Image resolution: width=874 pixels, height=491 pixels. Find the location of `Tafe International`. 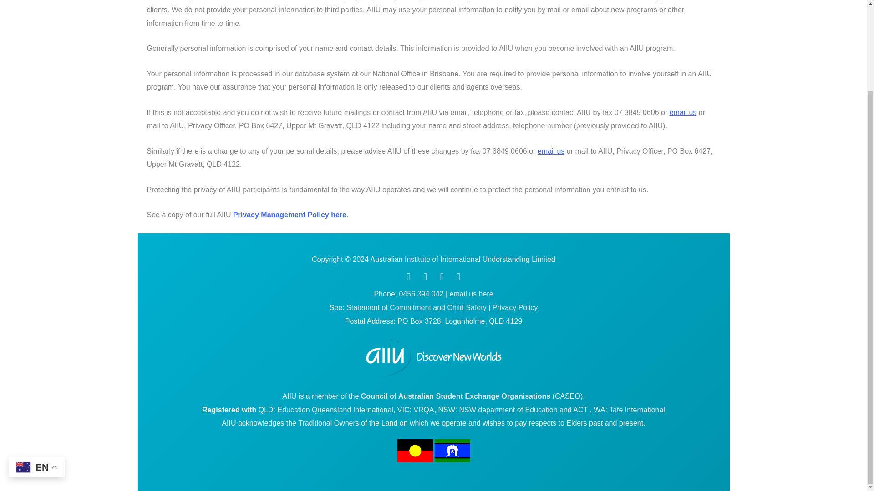

Tafe International is located at coordinates (637, 410).